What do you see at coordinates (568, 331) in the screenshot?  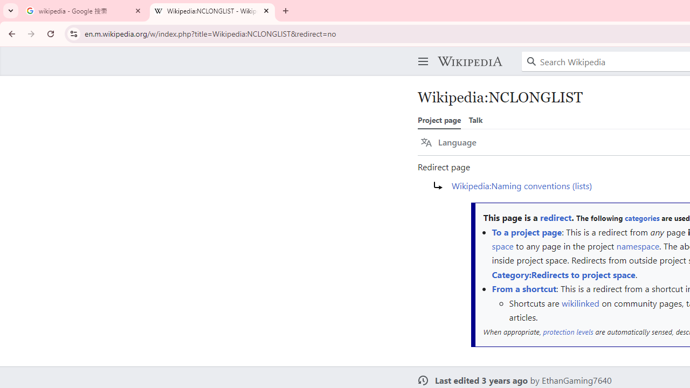 I see `protection levels` at bounding box center [568, 331].